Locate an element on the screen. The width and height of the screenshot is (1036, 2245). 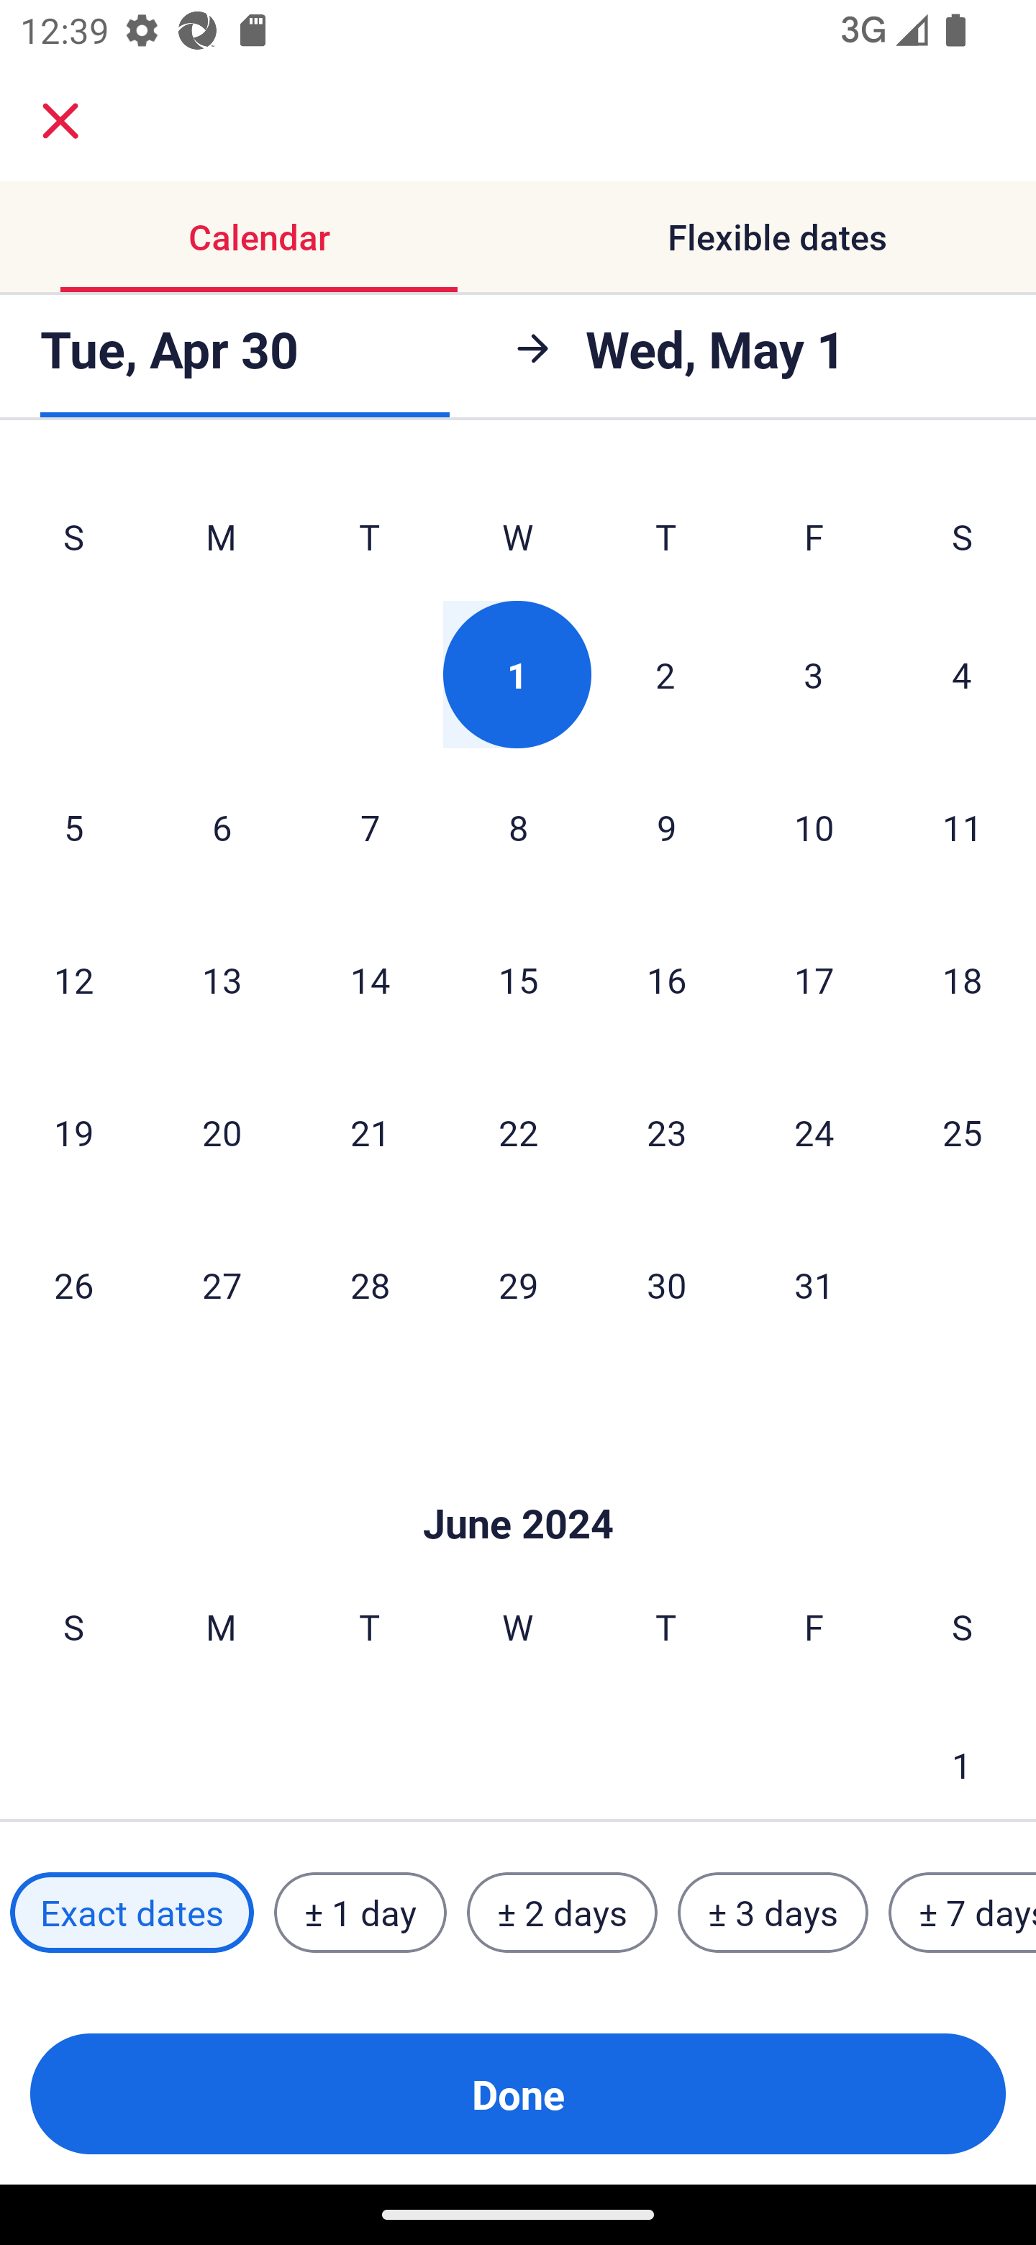
23 Thursday, May 23, 2024 is located at coordinates (666, 1131).